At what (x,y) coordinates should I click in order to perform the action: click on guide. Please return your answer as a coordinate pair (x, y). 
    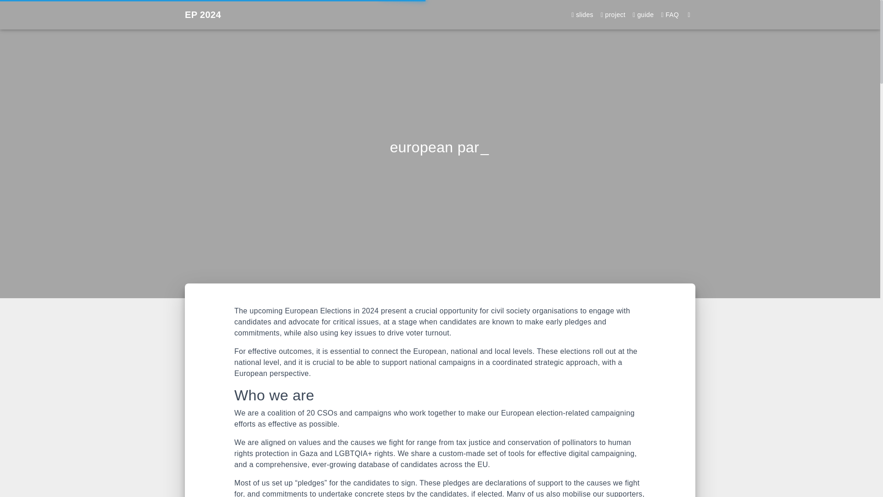
    Looking at the image, I should click on (643, 15).